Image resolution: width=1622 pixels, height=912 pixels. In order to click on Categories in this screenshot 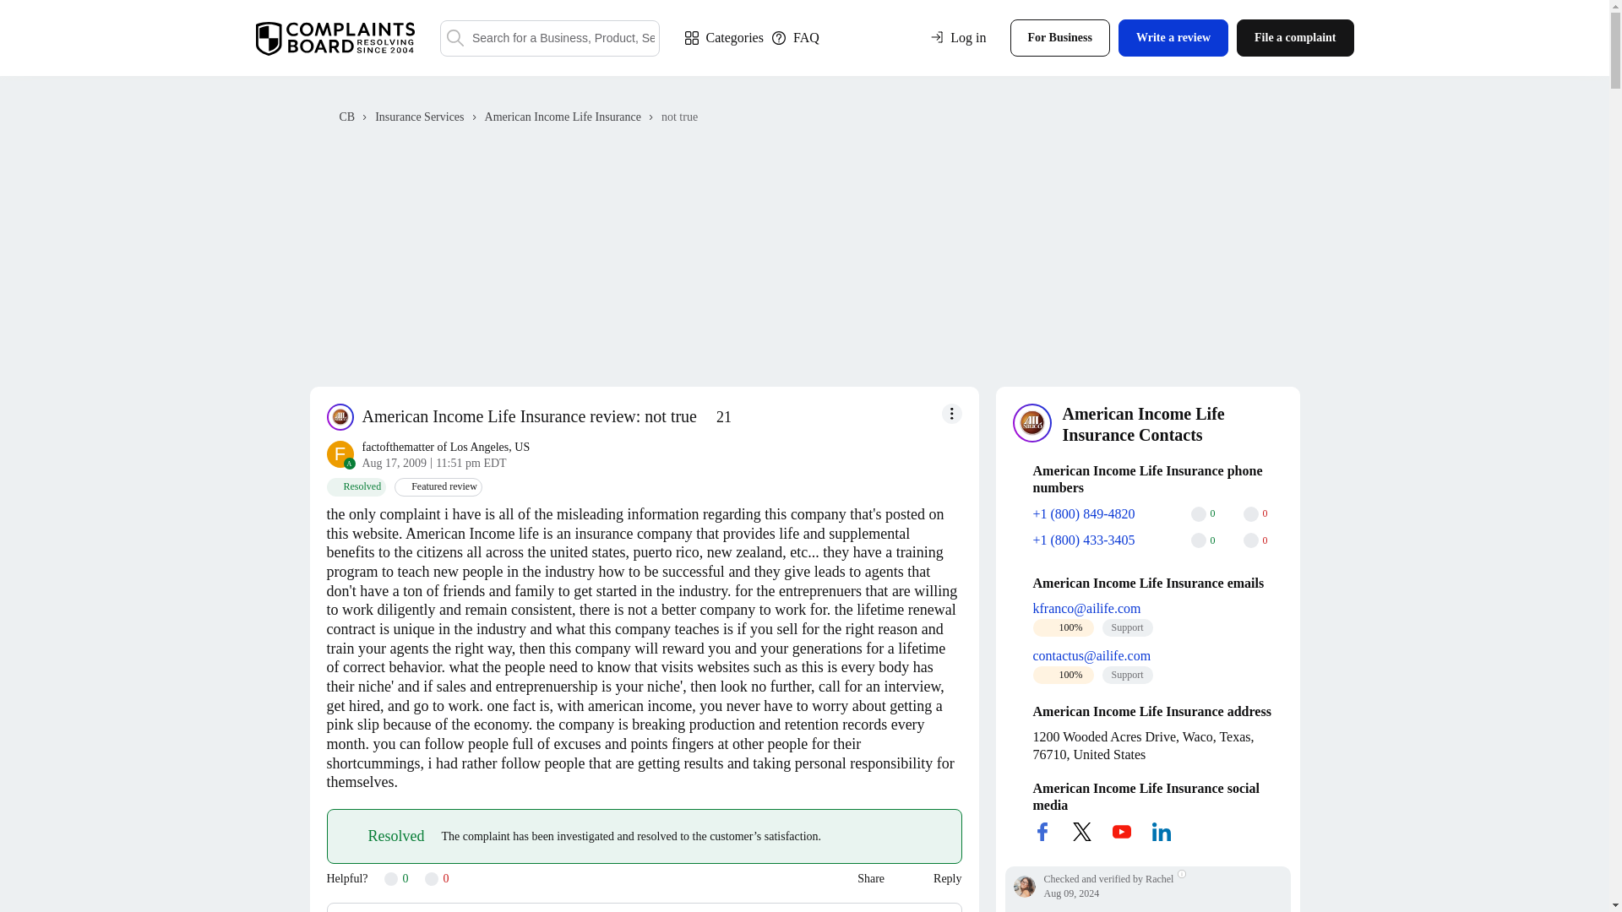, I will do `click(723, 37)`.